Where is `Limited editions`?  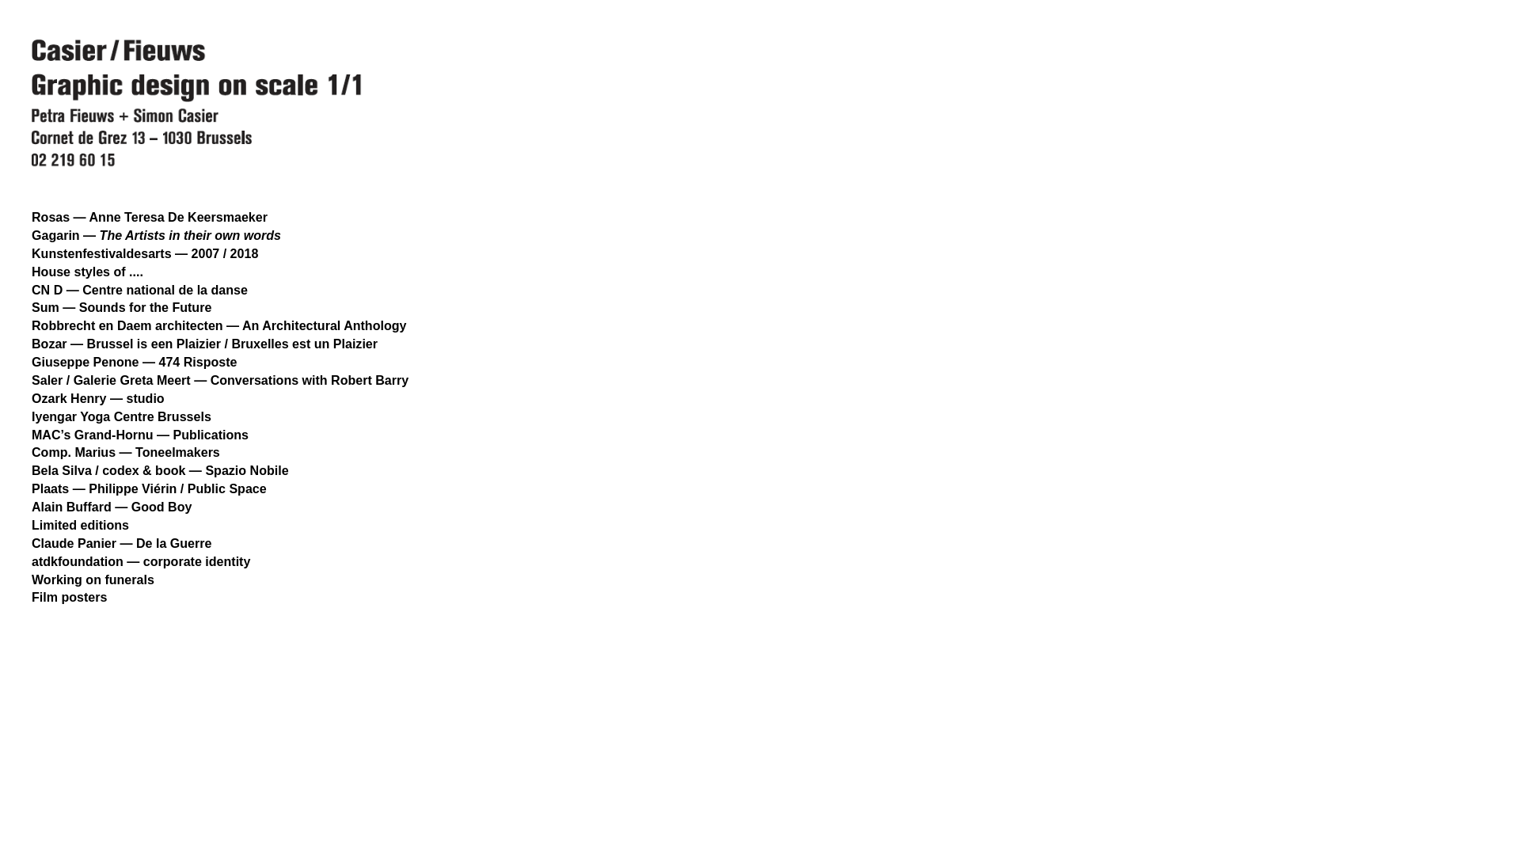
Limited editions is located at coordinates (81, 525).